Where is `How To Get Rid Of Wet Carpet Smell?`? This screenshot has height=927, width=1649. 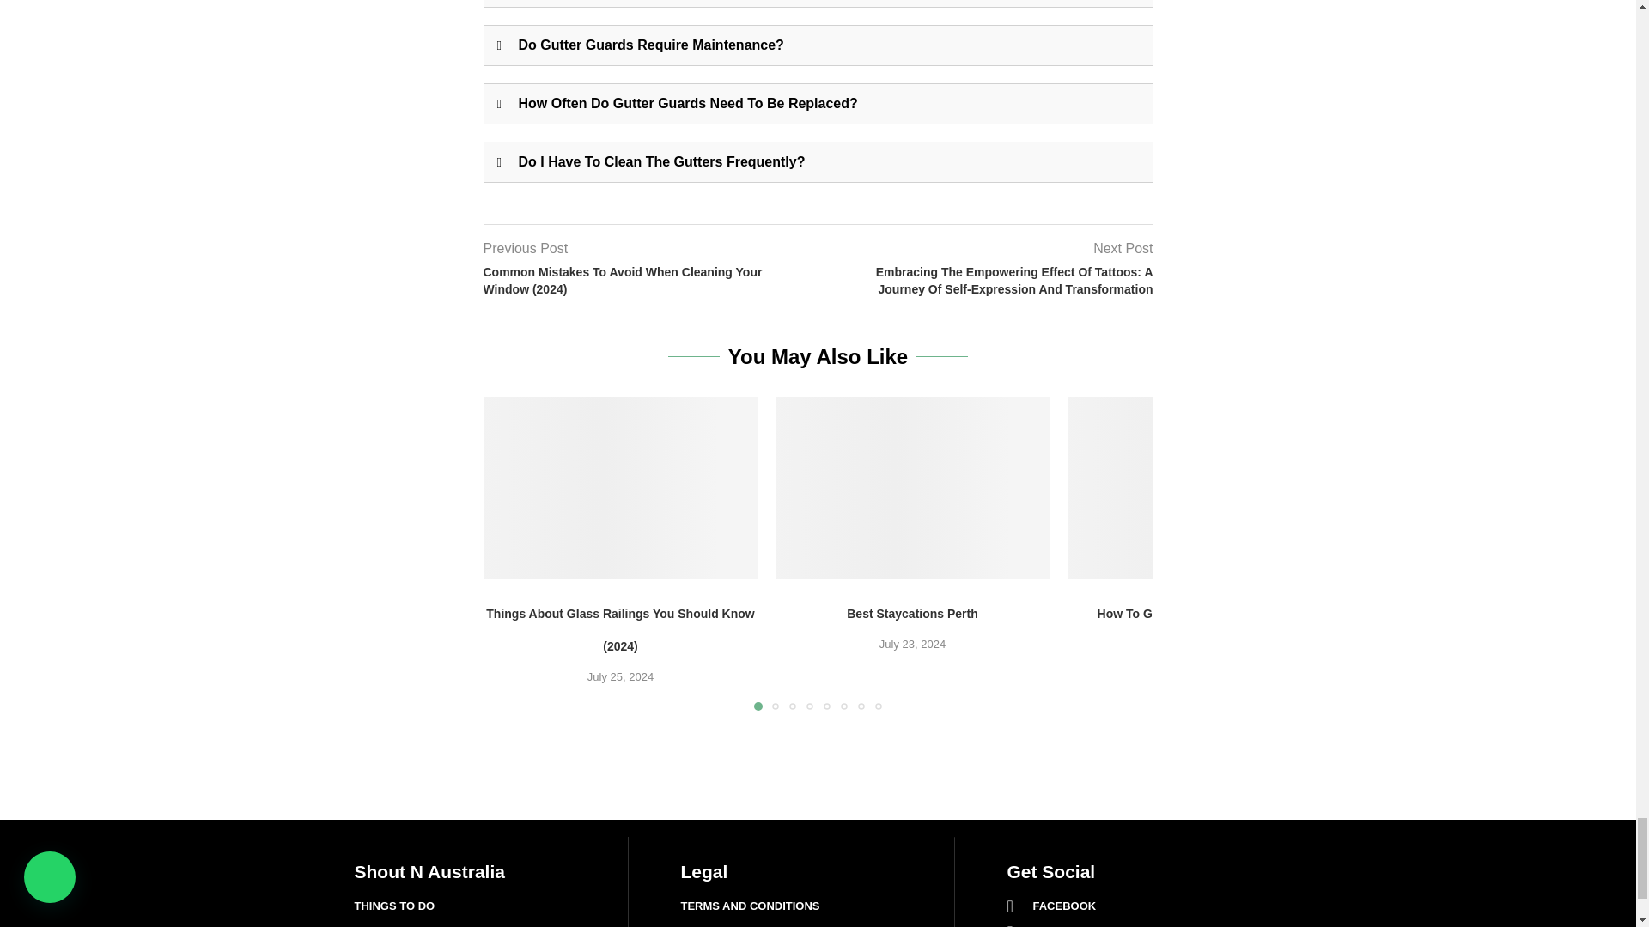 How To Get Rid Of Wet Carpet Smell? is located at coordinates (1204, 488).